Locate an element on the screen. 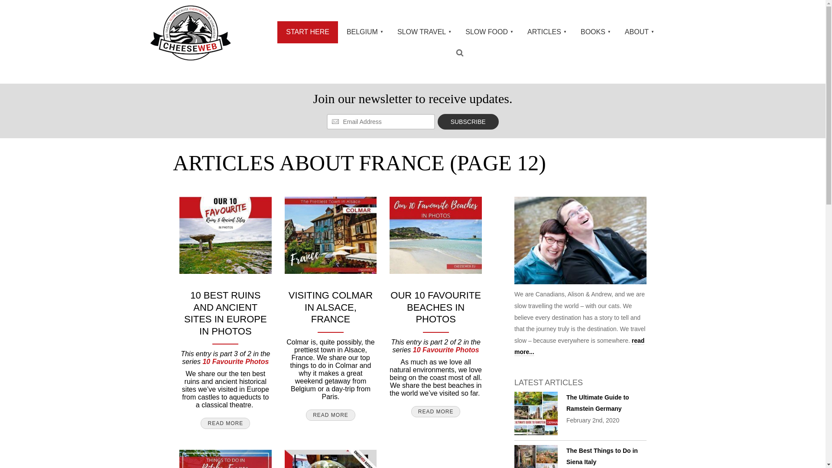 This screenshot has height=468, width=832. About is located at coordinates (579, 347).